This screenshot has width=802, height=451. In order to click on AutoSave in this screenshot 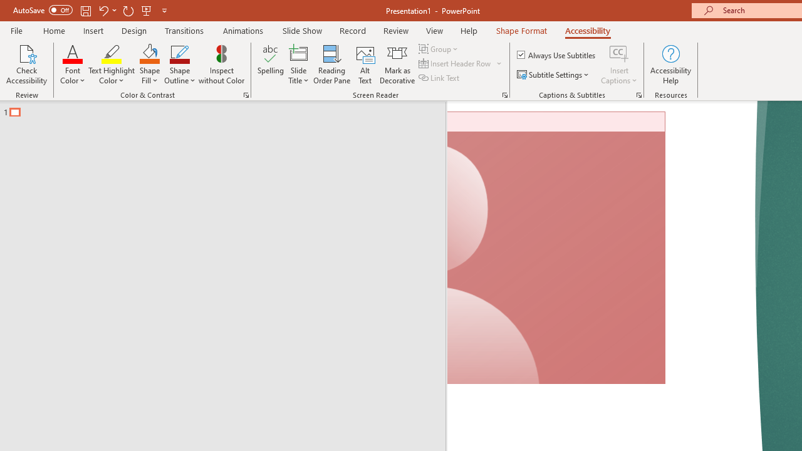, I will do `click(43, 10)`.